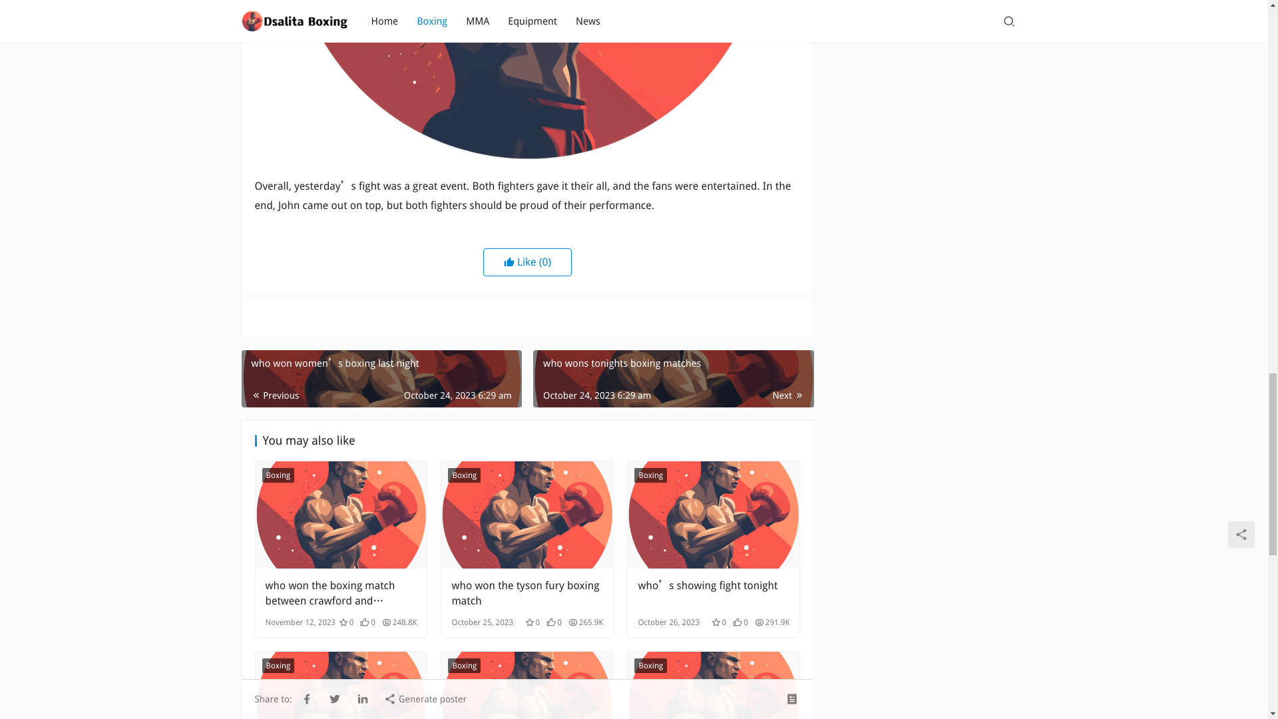 This screenshot has width=1278, height=719. I want to click on who won the tyson fury boxing match, so click(527, 593).